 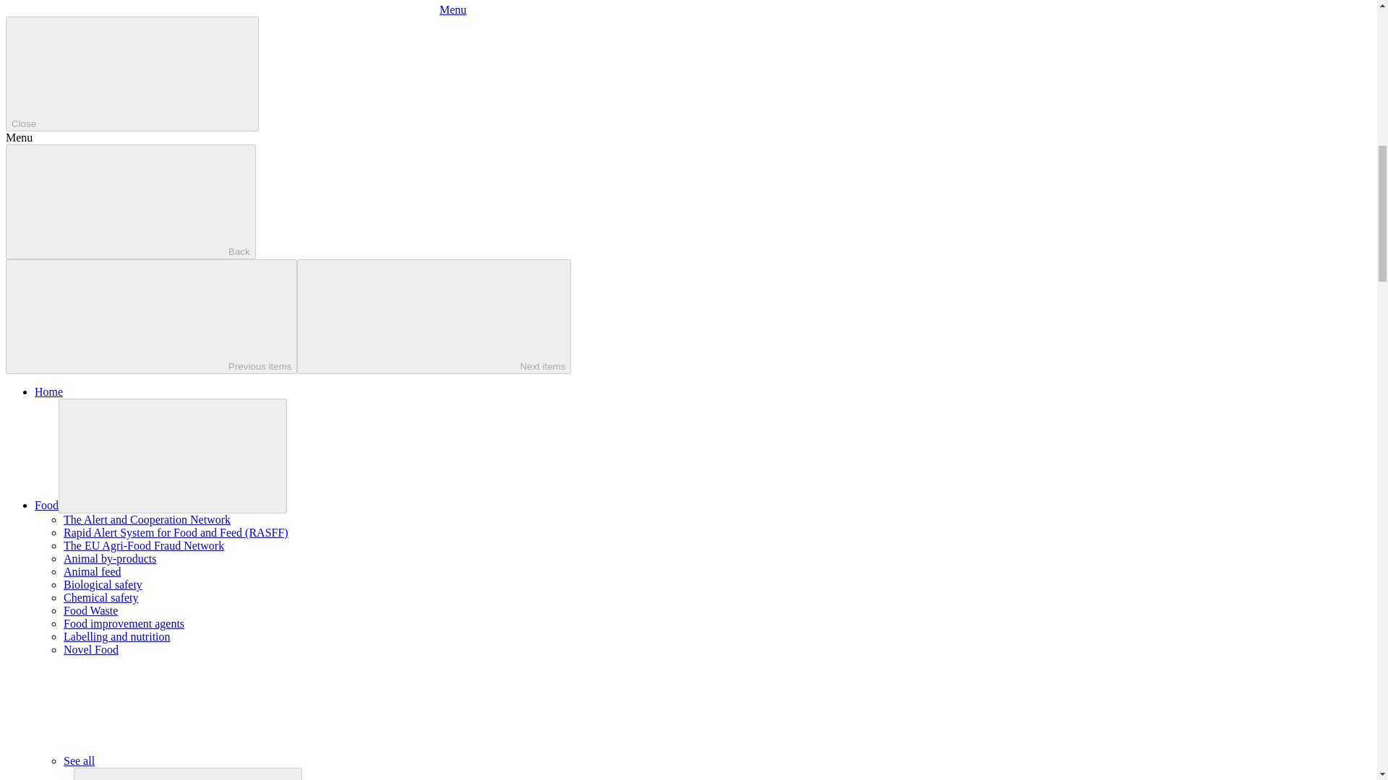 What do you see at coordinates (147, 519) in the screenshot?
I see `The Alert and Cooperation Network` at bounding box center [147, 519].